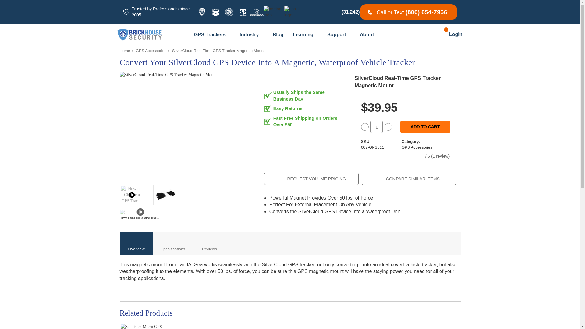 The width and height of the screenshot is (585, 329). I want to click on Add to Cart, so click(425, 127).